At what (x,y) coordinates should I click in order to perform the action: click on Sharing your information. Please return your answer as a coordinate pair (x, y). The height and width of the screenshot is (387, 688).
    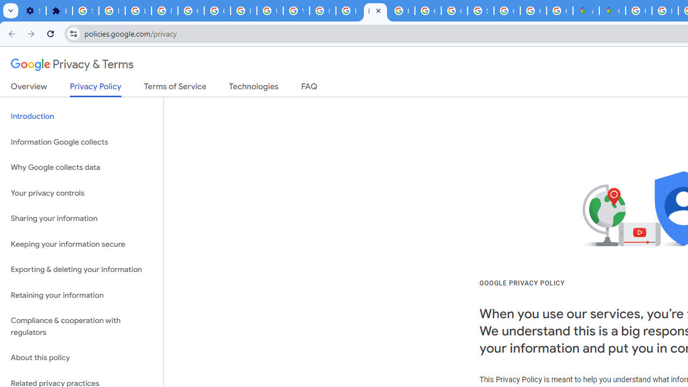
    Looking at the image, I should click on (82, 219).